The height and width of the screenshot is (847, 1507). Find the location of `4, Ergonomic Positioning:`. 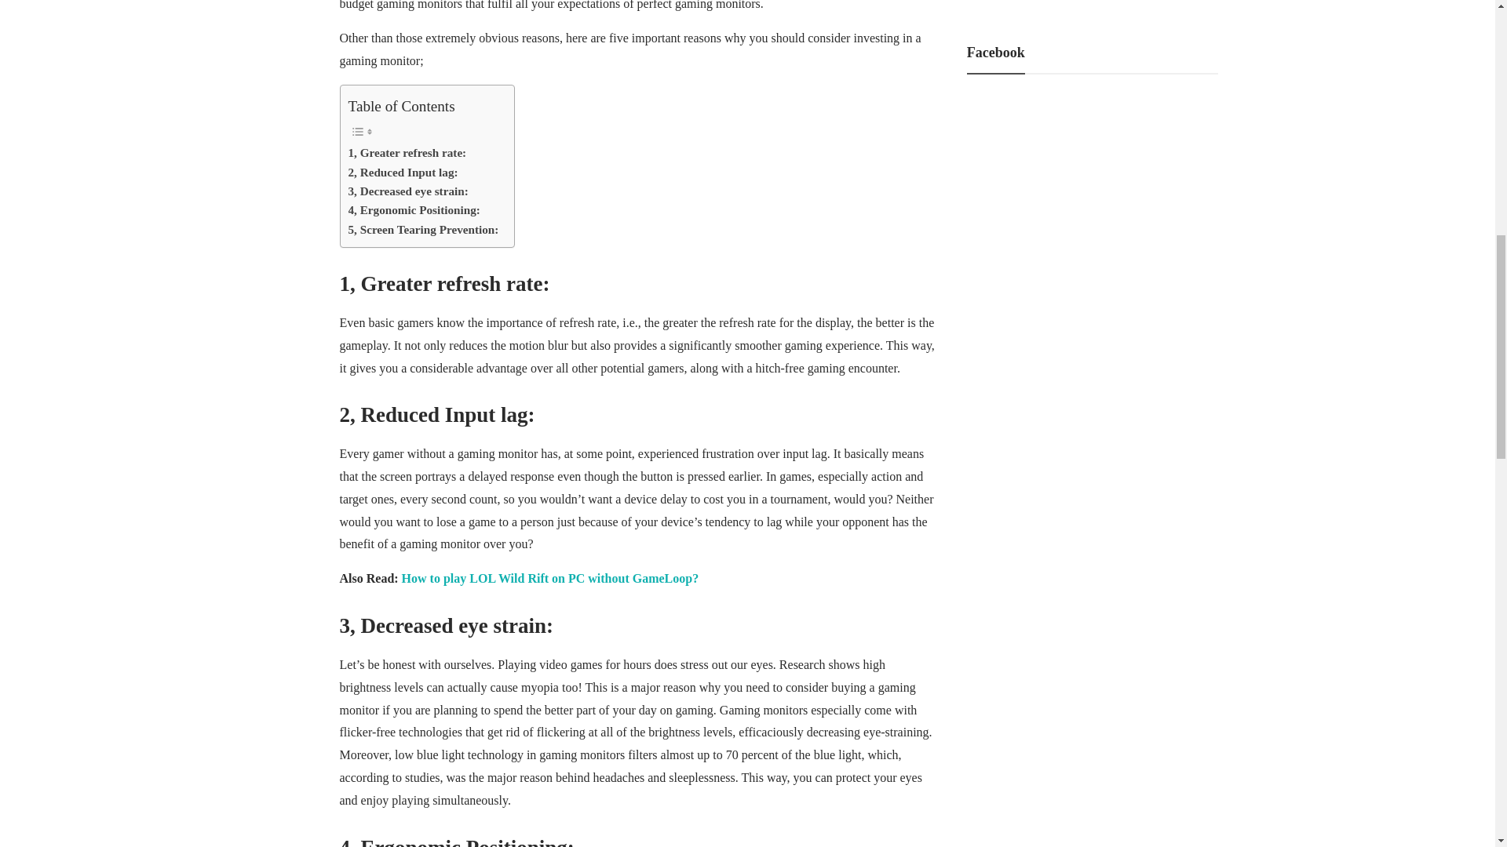

4, Ergonomic Positioning: is located at coordinates (414, 209).